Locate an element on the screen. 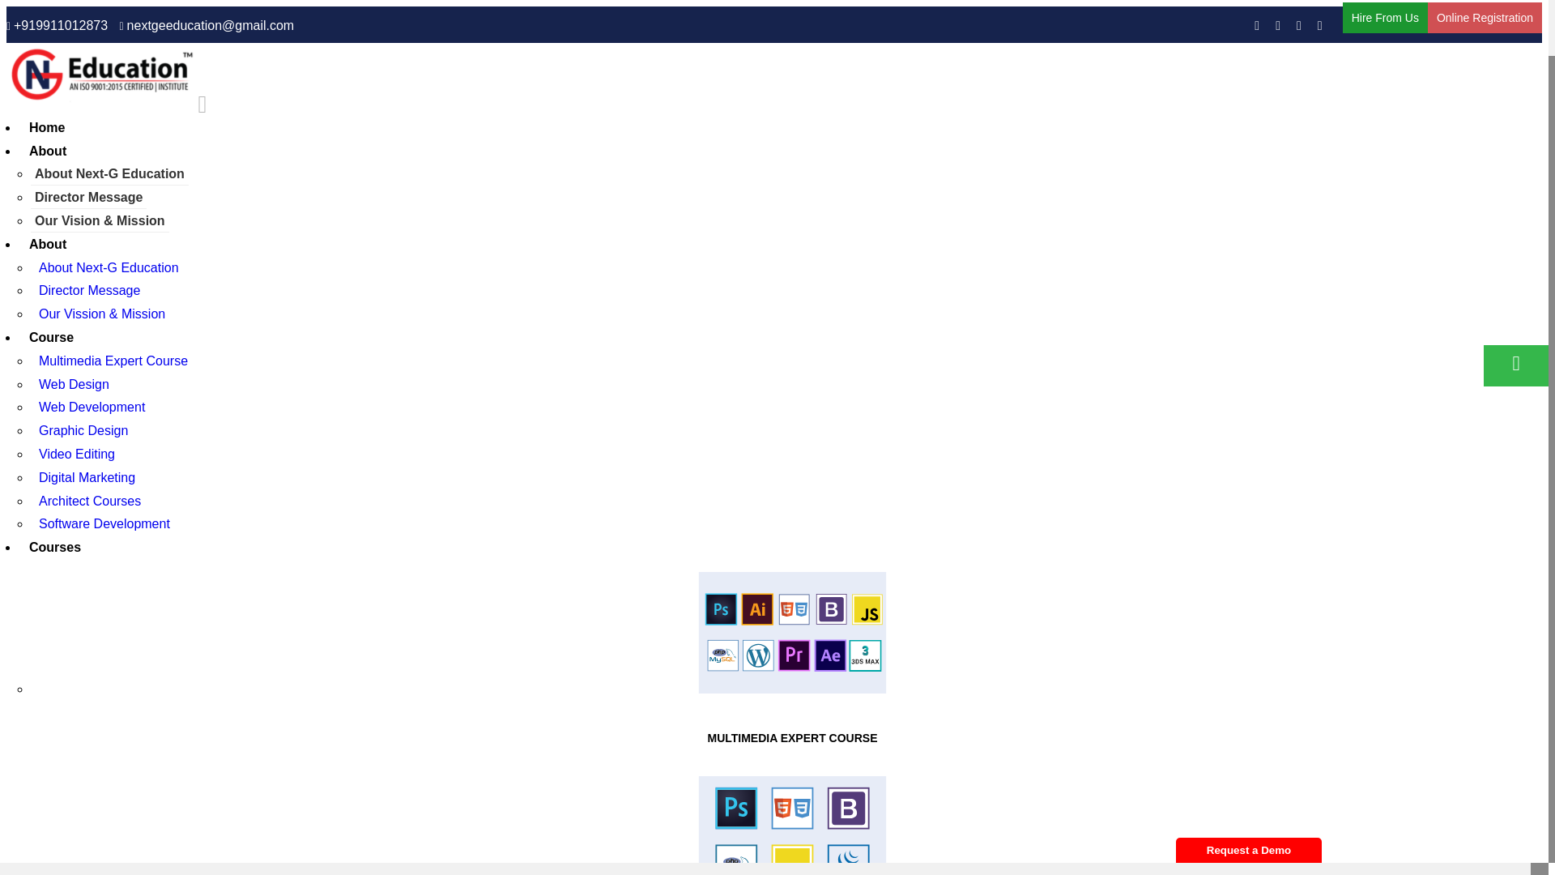 This screenshot has width=1555, height=875. Graphic Design is located at coordinates (83, 430).